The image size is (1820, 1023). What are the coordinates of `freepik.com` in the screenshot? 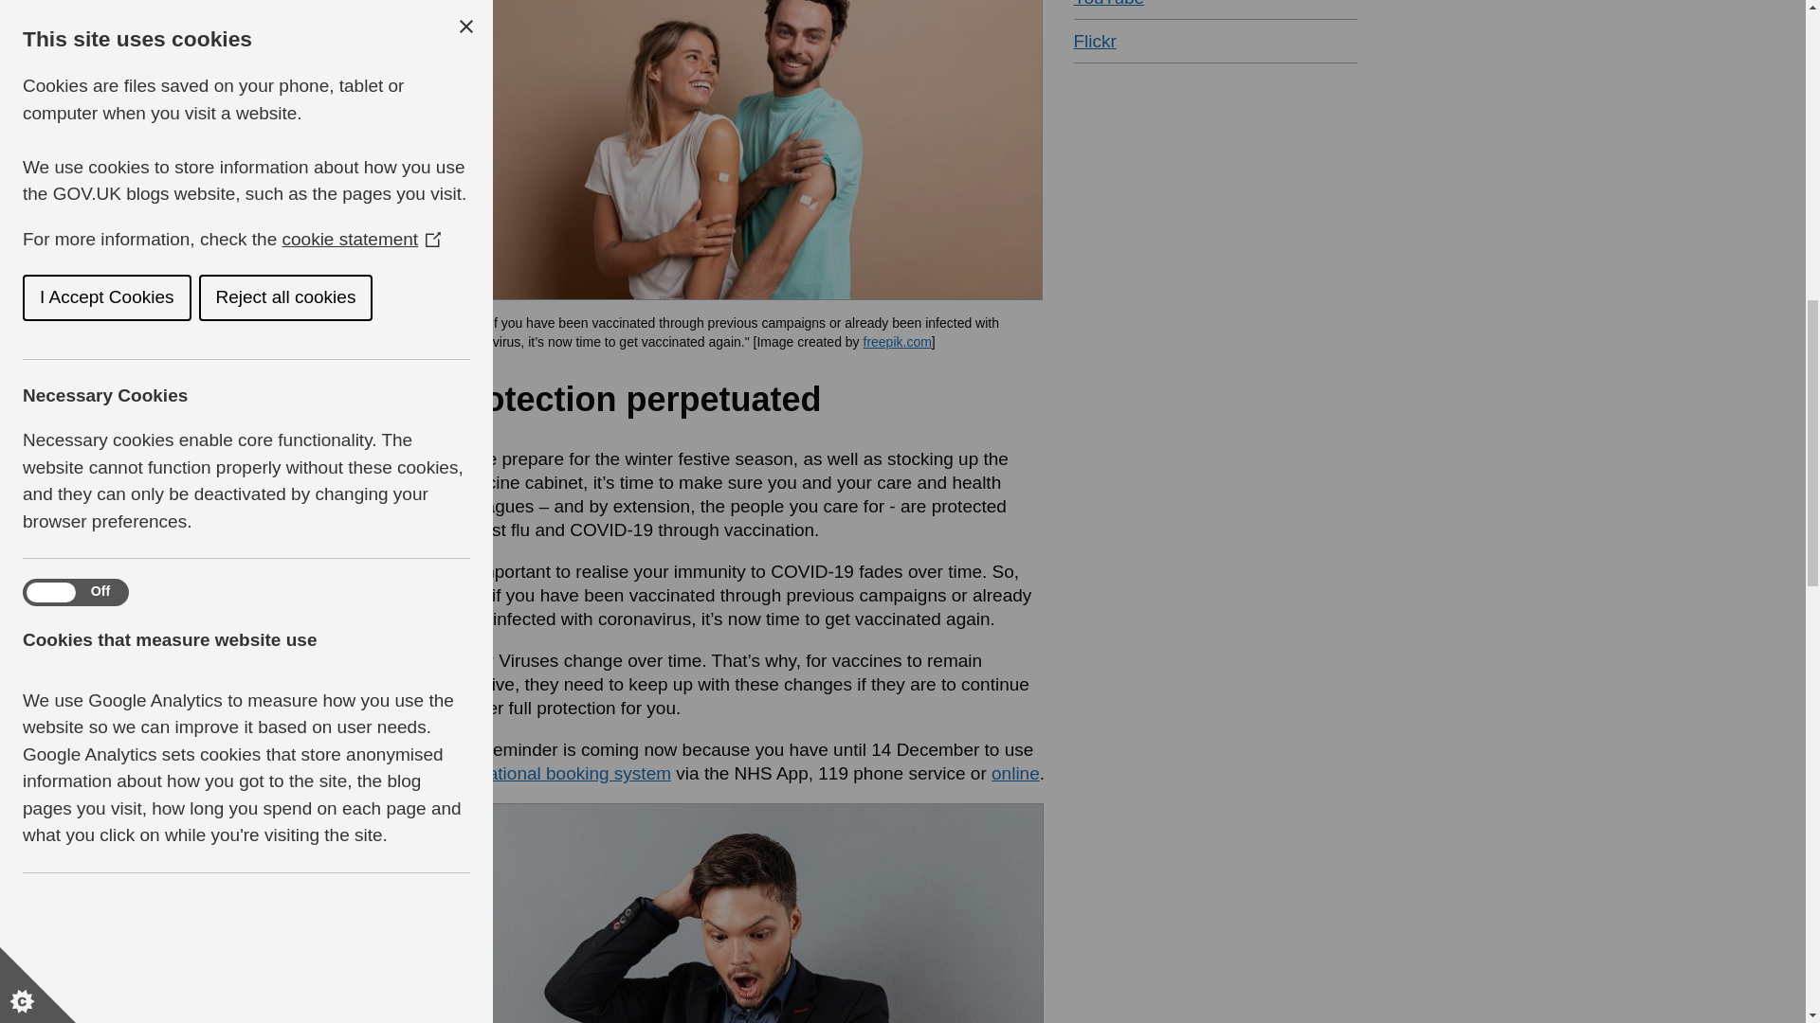 It's located at (897, 342).